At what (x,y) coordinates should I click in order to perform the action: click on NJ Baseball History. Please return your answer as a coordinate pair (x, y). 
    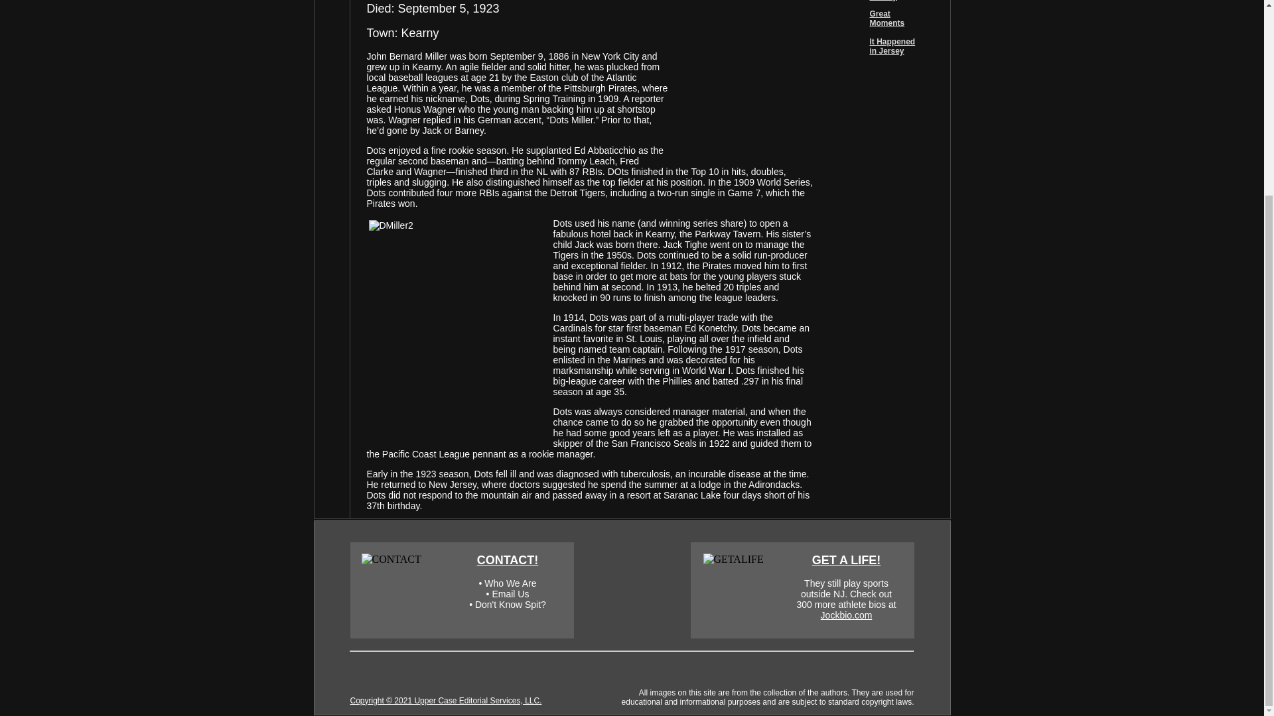
    Looking at the image, I should click on (892, 1).